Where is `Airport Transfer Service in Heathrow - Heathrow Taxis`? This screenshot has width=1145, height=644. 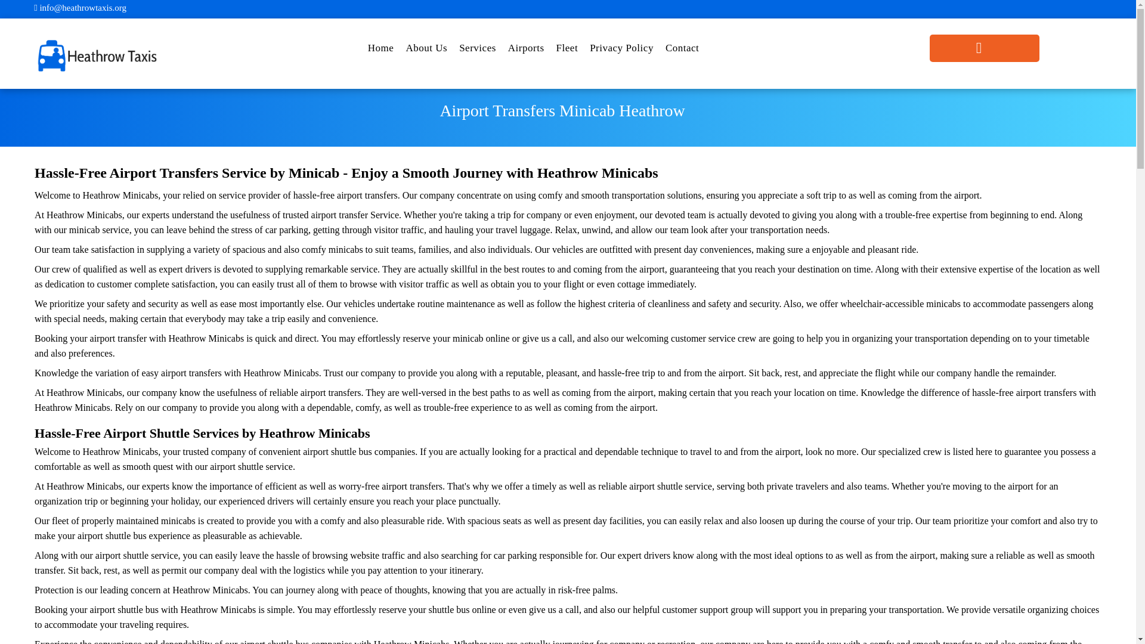 Airport Transfer Service in Heathrow - Heathrow Taxis is located at coordinates (526, 51).